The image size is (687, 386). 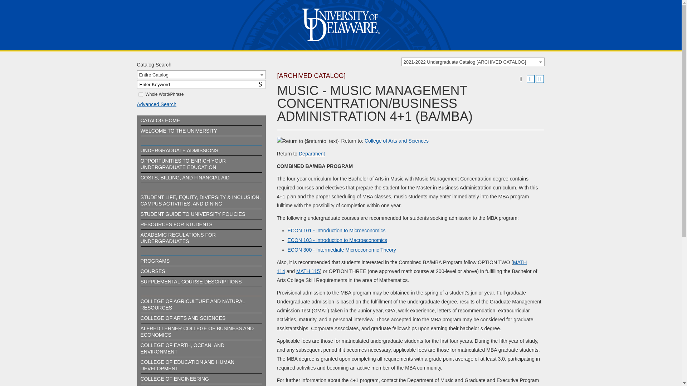 What do you see at coordinates (197, 332) in the screenshot?
I see `ALFRED LERNER COLLEGE OF BUSINESS AND ECONOMICS` at bounding box center [197, 332].